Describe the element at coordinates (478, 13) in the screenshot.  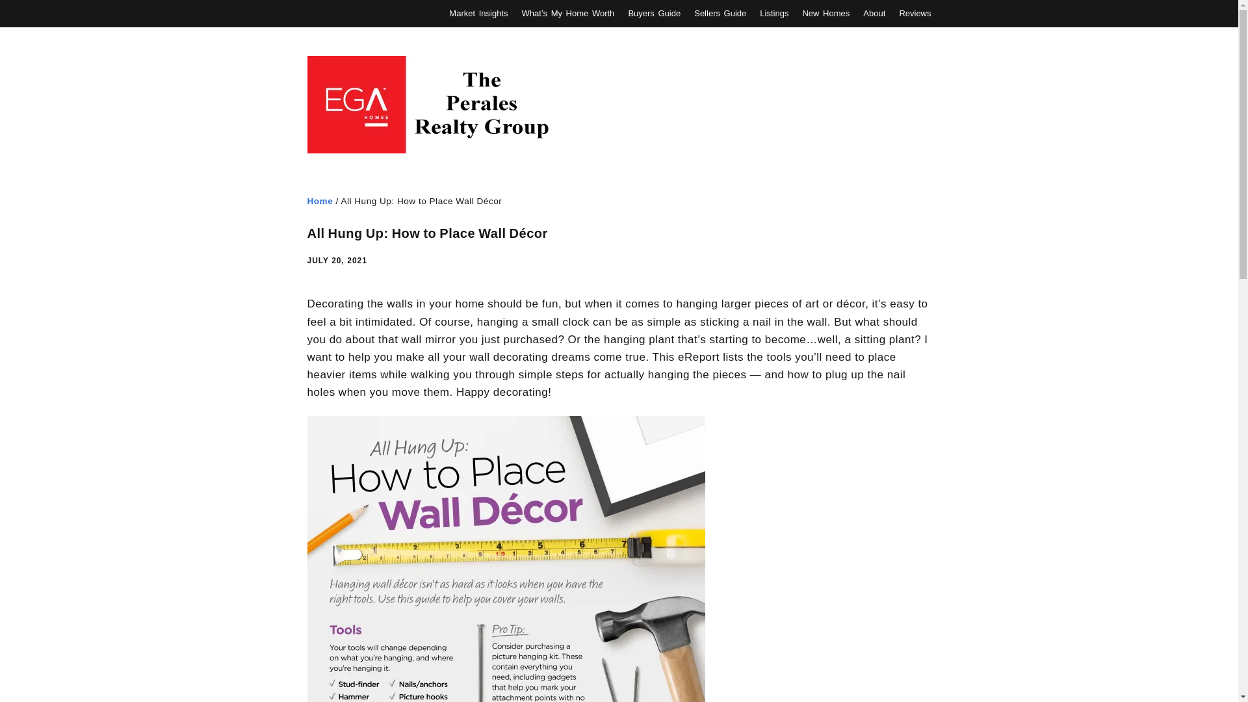
I see `Market Insights` at that location.